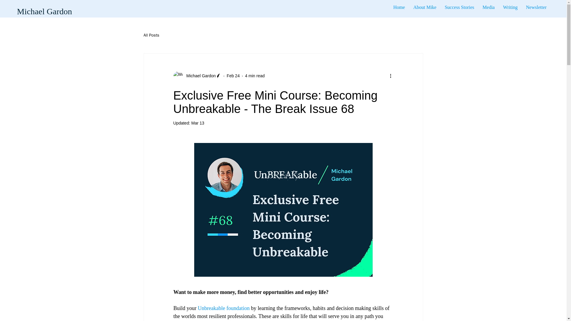 This screenshot has width=571, height=321. What do you see at coordinates (151, 35) in the screenshot?
I see `All Posts` at bounding box center [151, 35].